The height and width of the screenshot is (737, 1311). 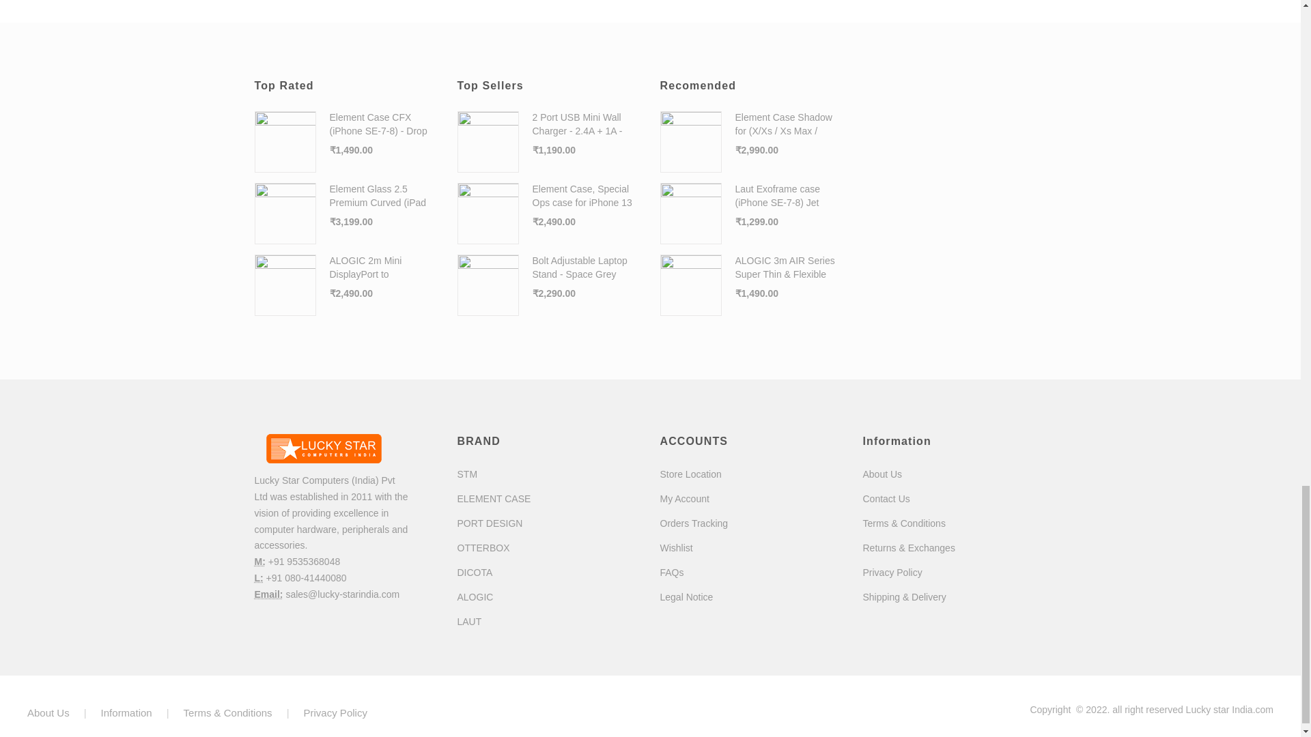 What do you see at coordinates (268, 594) in the screenshot?
I see `Email Address` at bounding box center [268, 594].